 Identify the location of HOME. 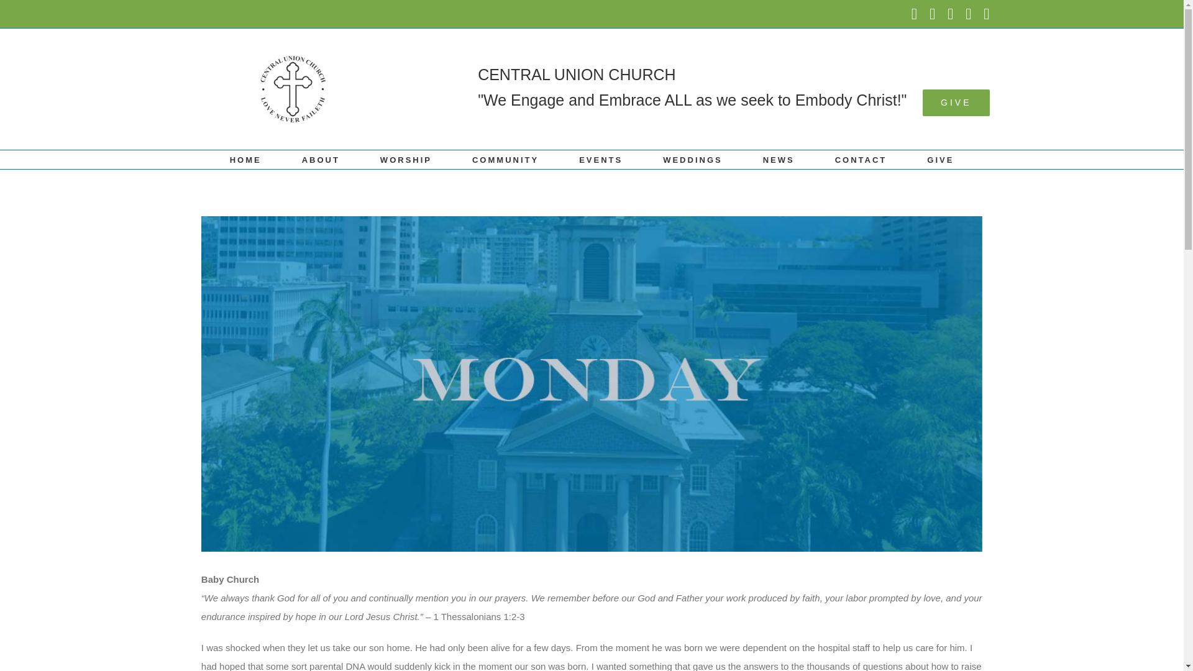
(245, 159).